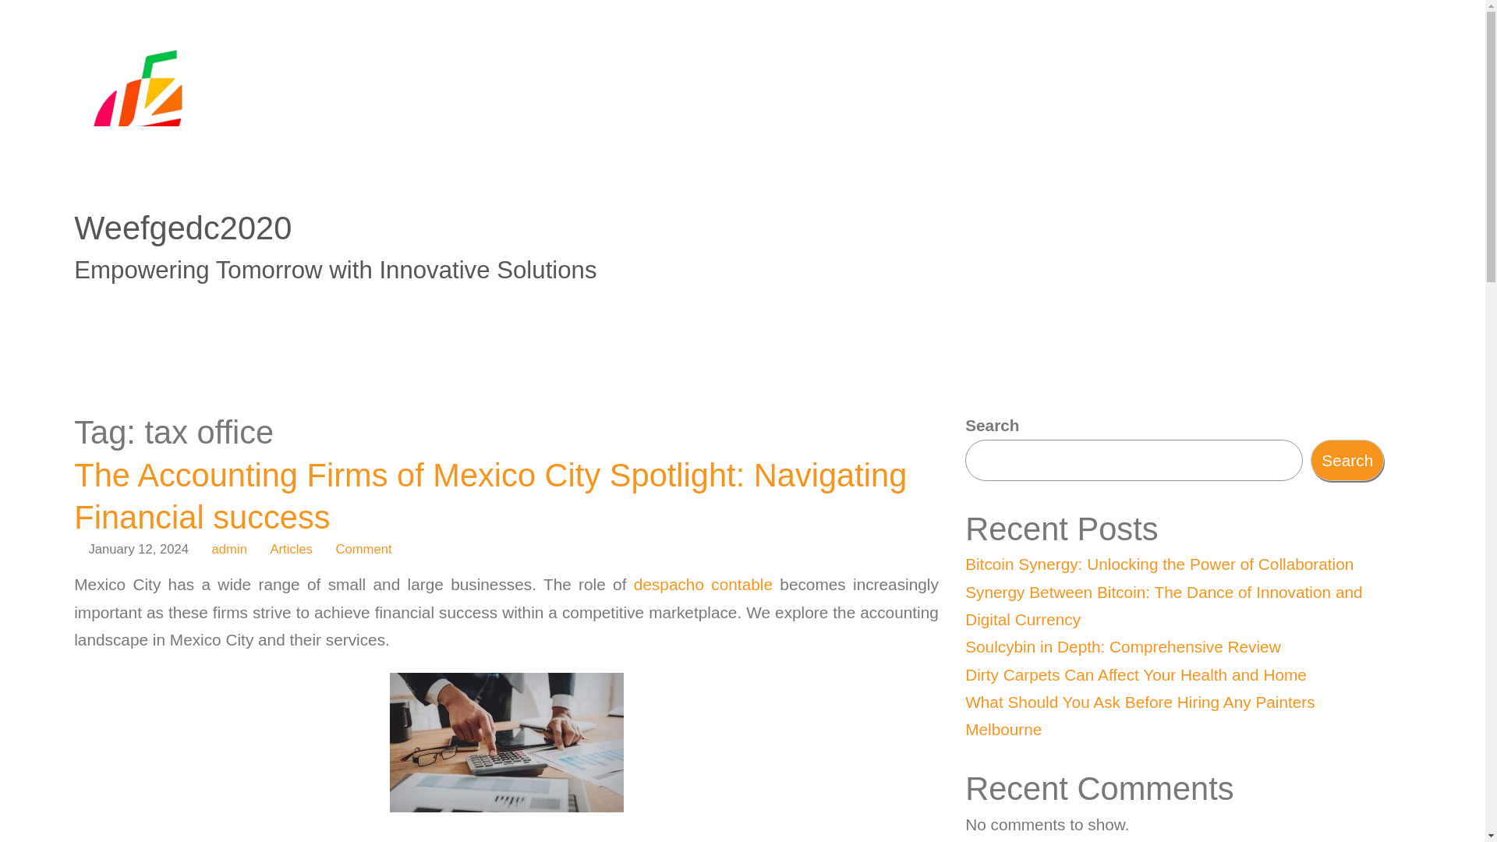  I want to click on Weefgedc2020, so click(182, 228).